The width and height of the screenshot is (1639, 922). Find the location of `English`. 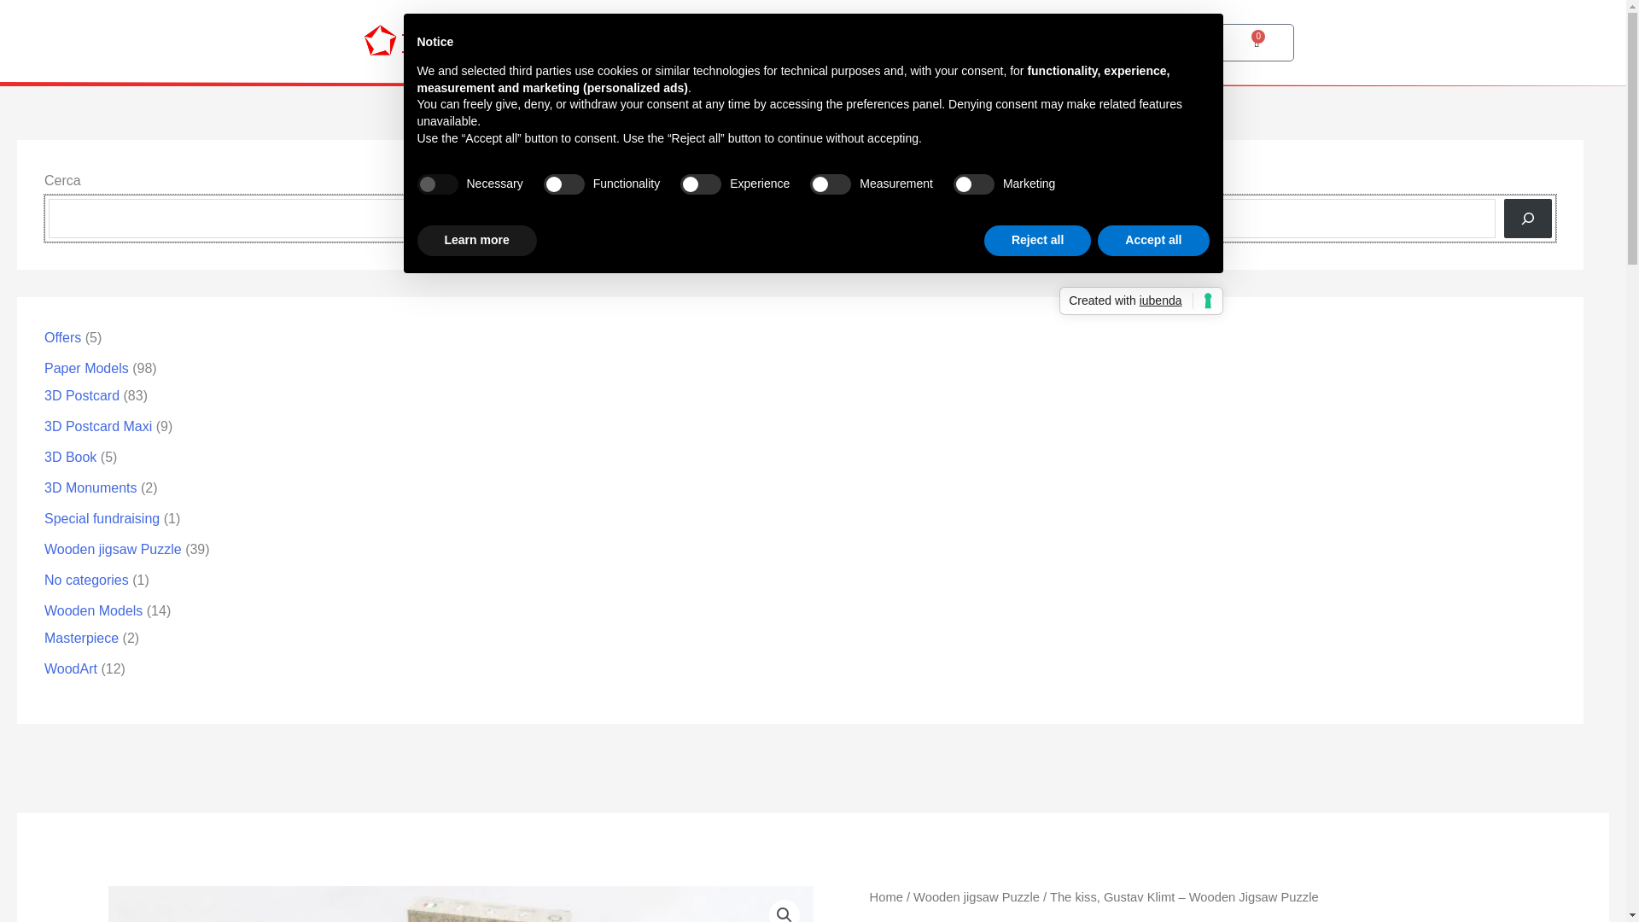

English is located at coordinates (1164, 43).